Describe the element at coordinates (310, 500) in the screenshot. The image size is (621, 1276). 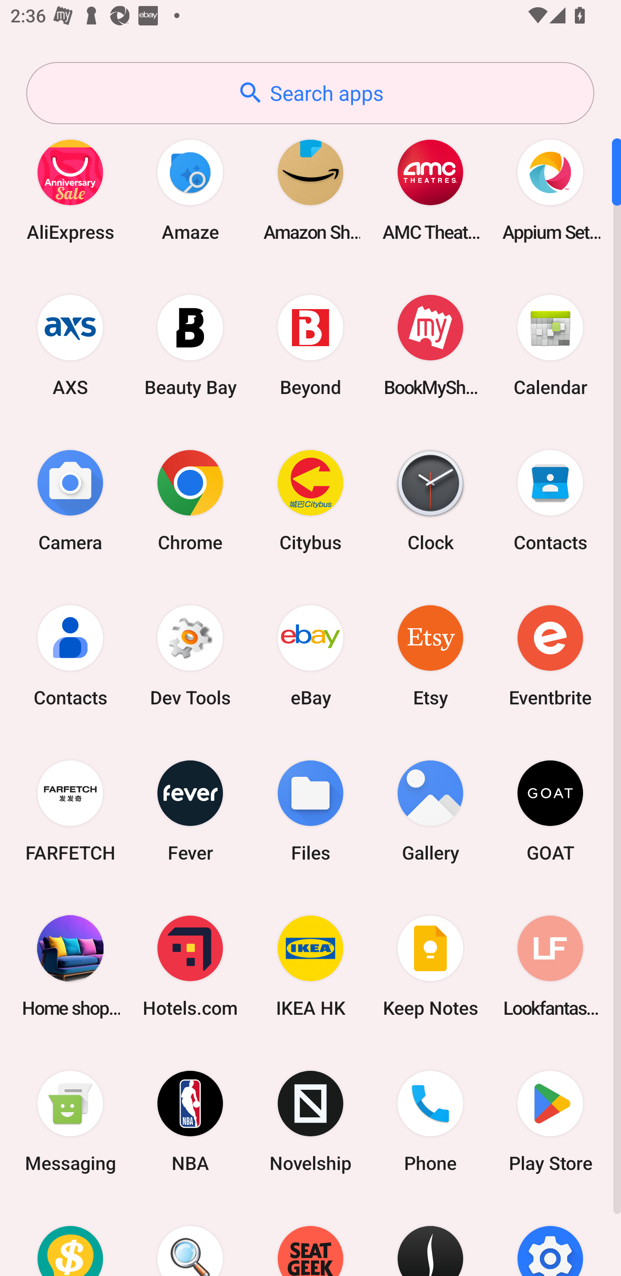
I see `Citybus` at that location.